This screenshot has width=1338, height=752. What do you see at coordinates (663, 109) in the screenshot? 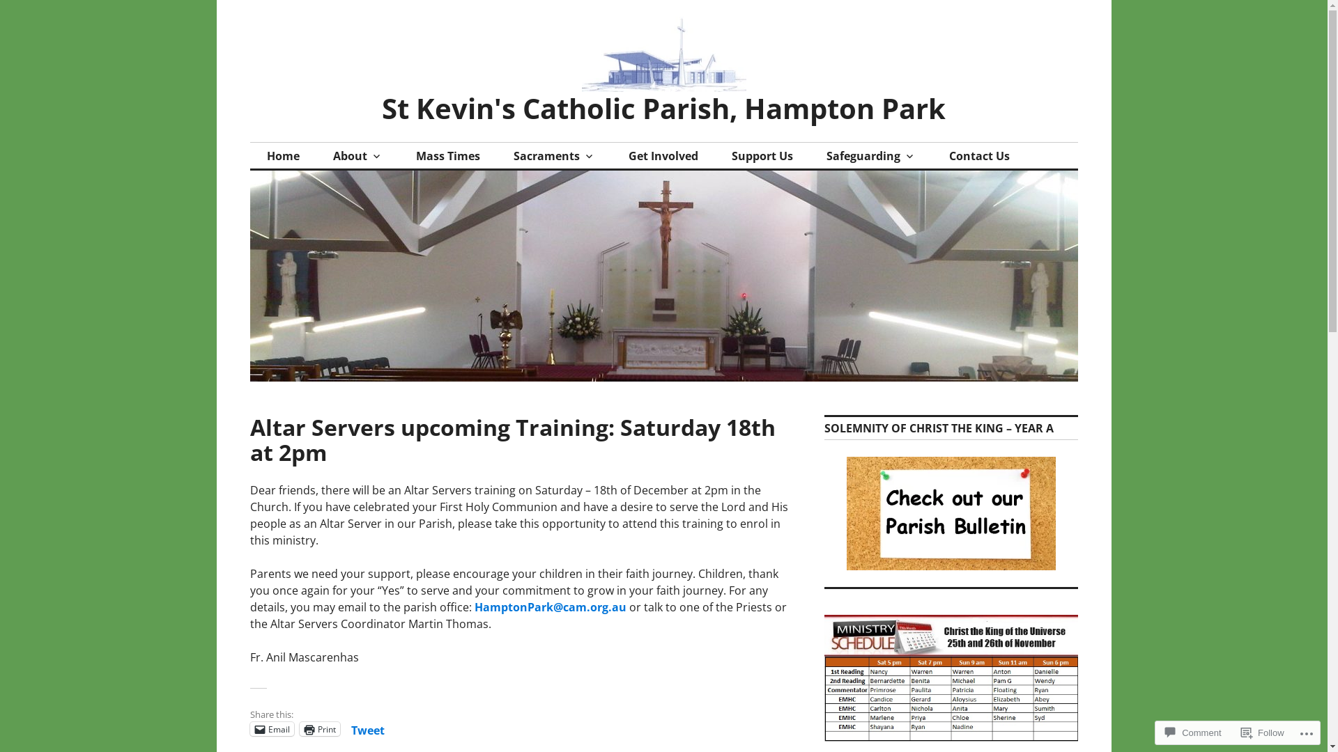
I see `St Kevin's Catholic Parish, Hampton Park` at bounding box center [663, 109].